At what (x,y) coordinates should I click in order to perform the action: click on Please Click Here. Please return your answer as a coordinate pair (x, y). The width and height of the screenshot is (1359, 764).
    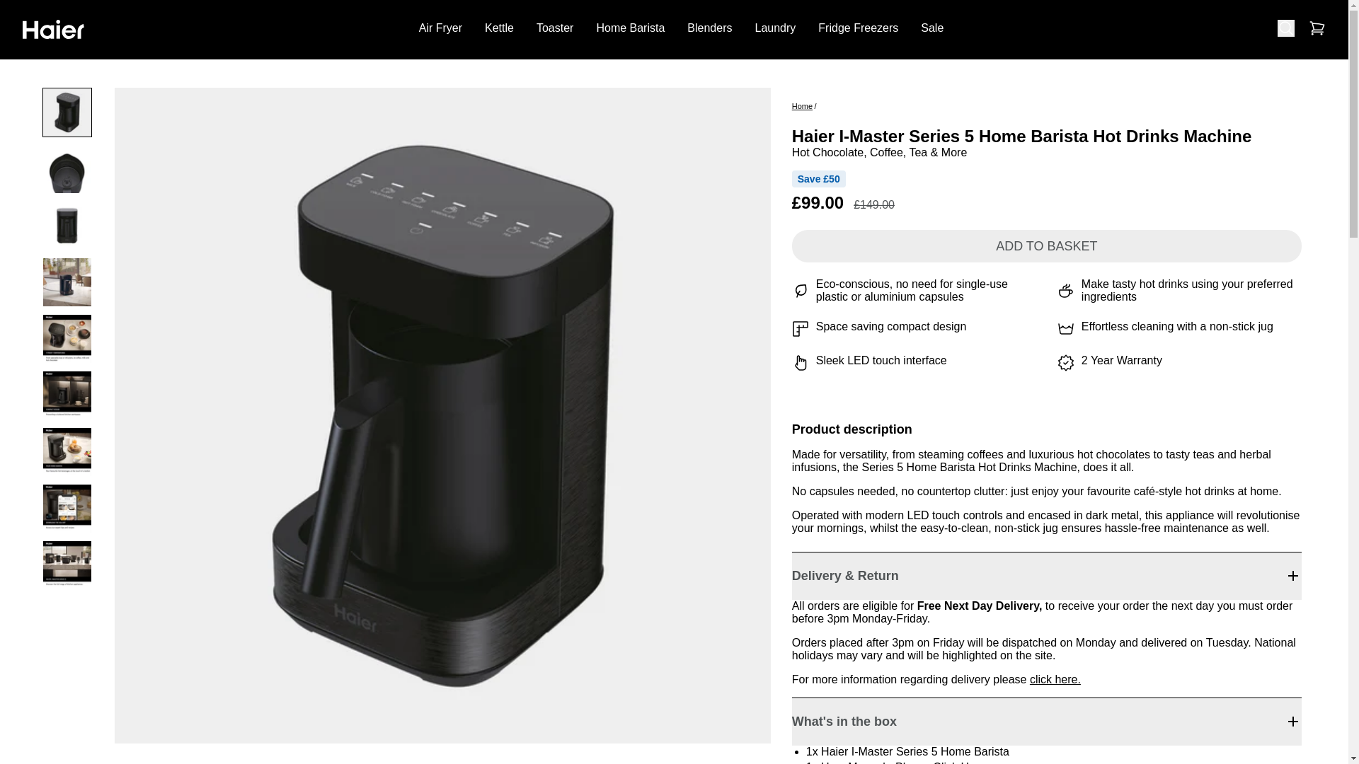
    Looking at the image, I should click on (940, 763).